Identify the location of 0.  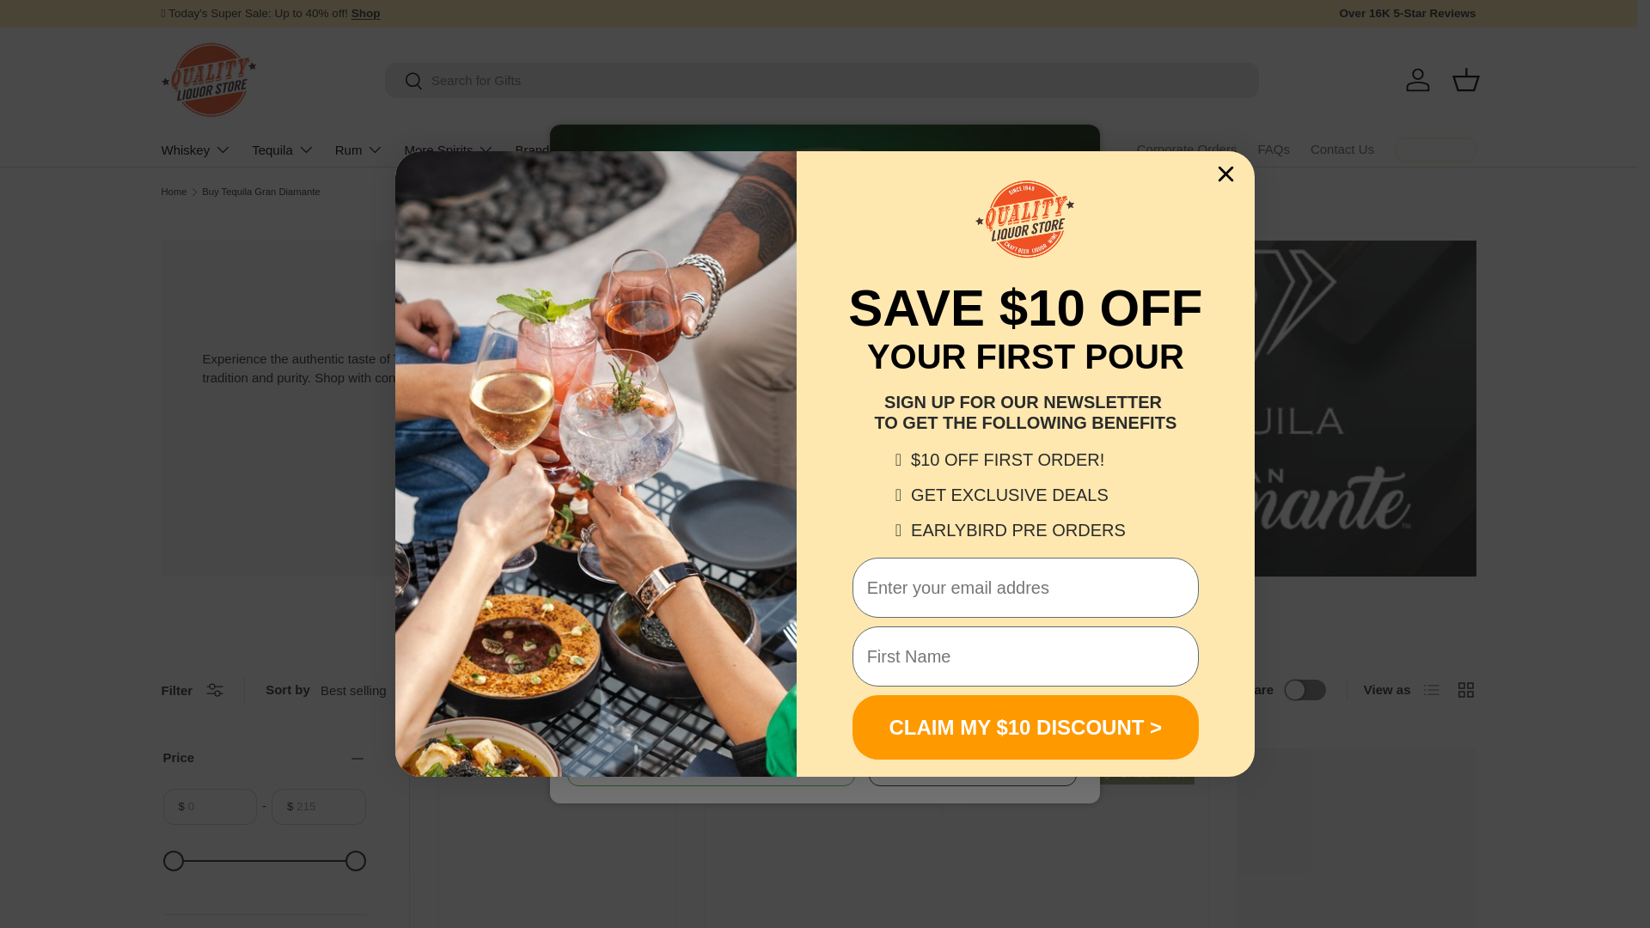
(265, 861).